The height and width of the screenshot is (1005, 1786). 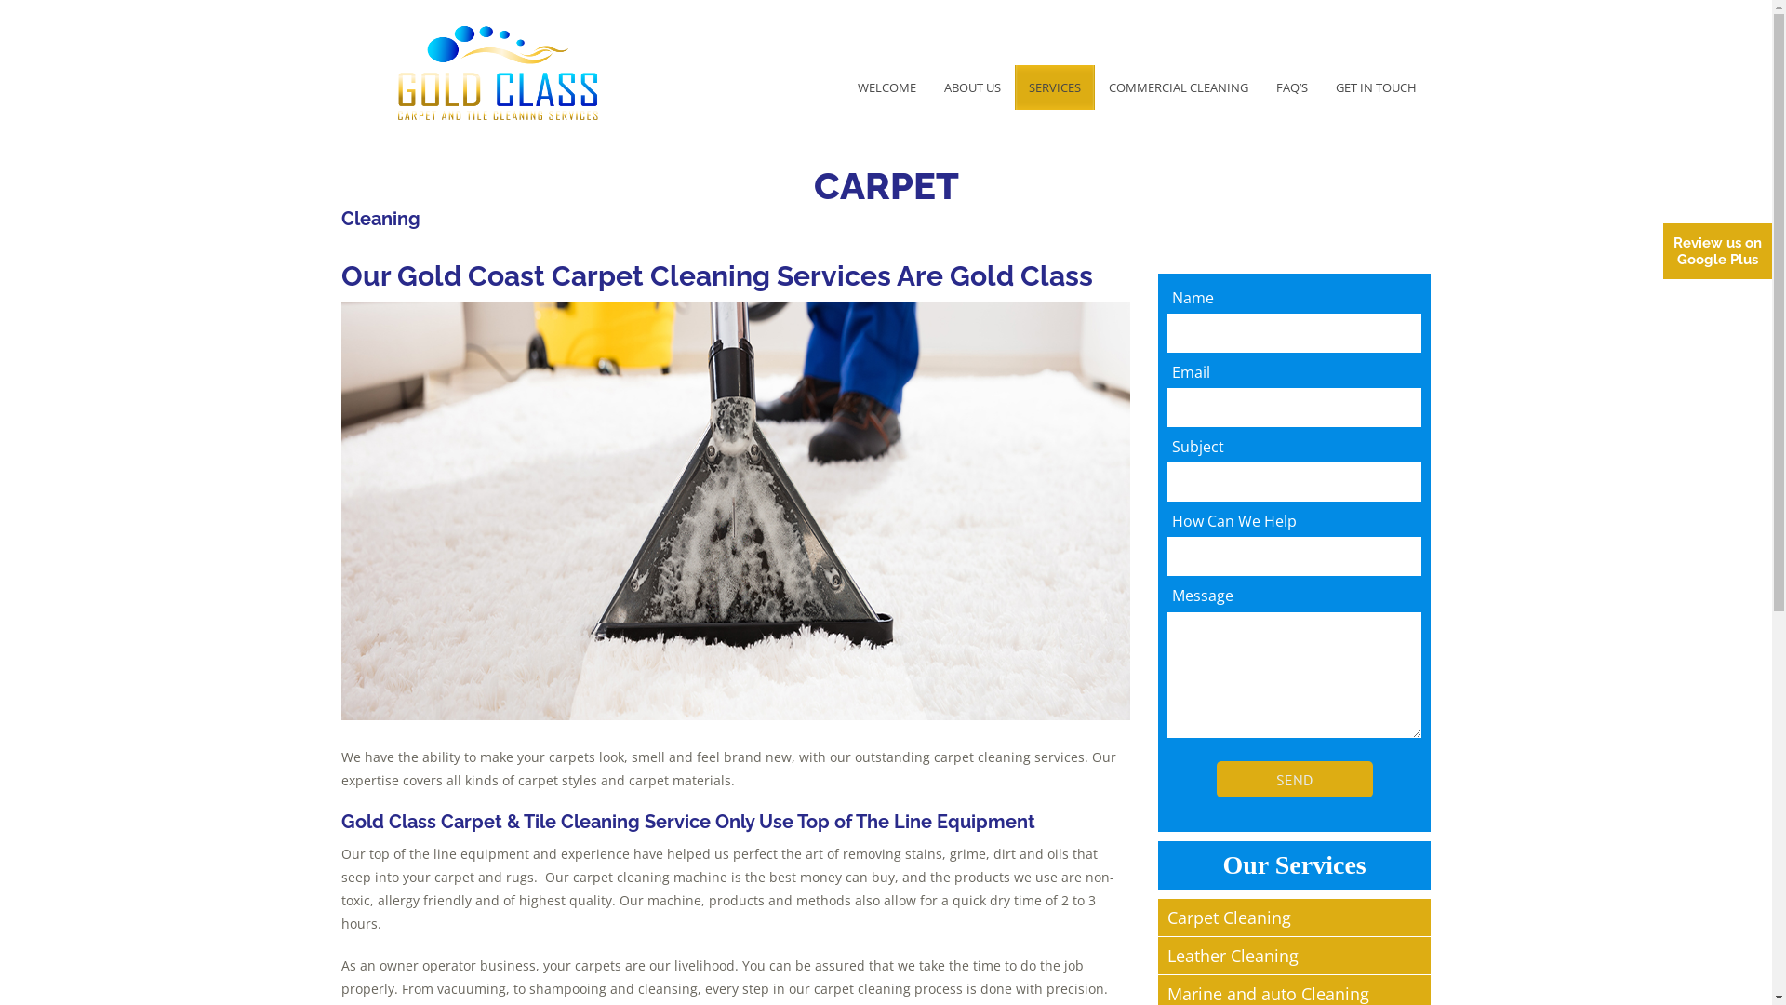 What do you see at coordinates (1377, 87) in the screenshot?
I see `GET IN TOUCH` at bounding box center [1377, 87].